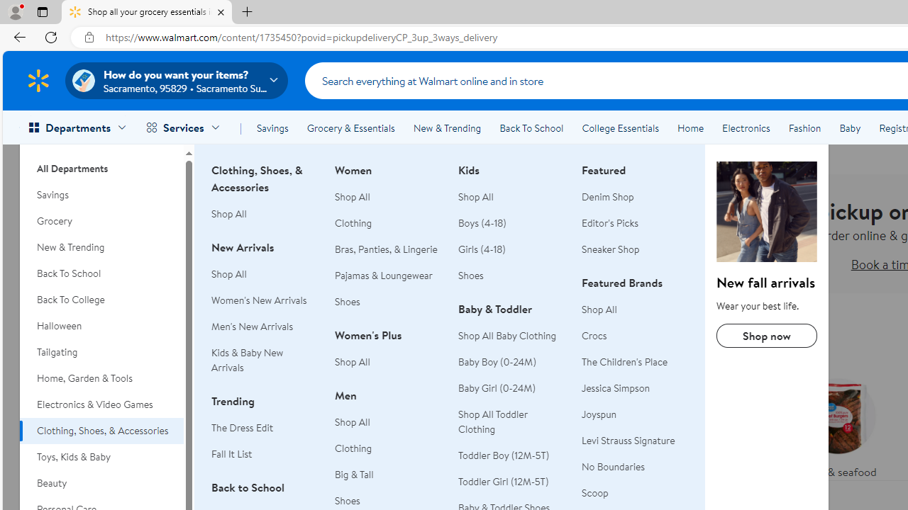 This screenshot has width=908, height=510. What do you see at coordinates (388, 249) in the screenshot?
I see `Bras, Panties, & Lingerie` at bounding box center [388, 249].